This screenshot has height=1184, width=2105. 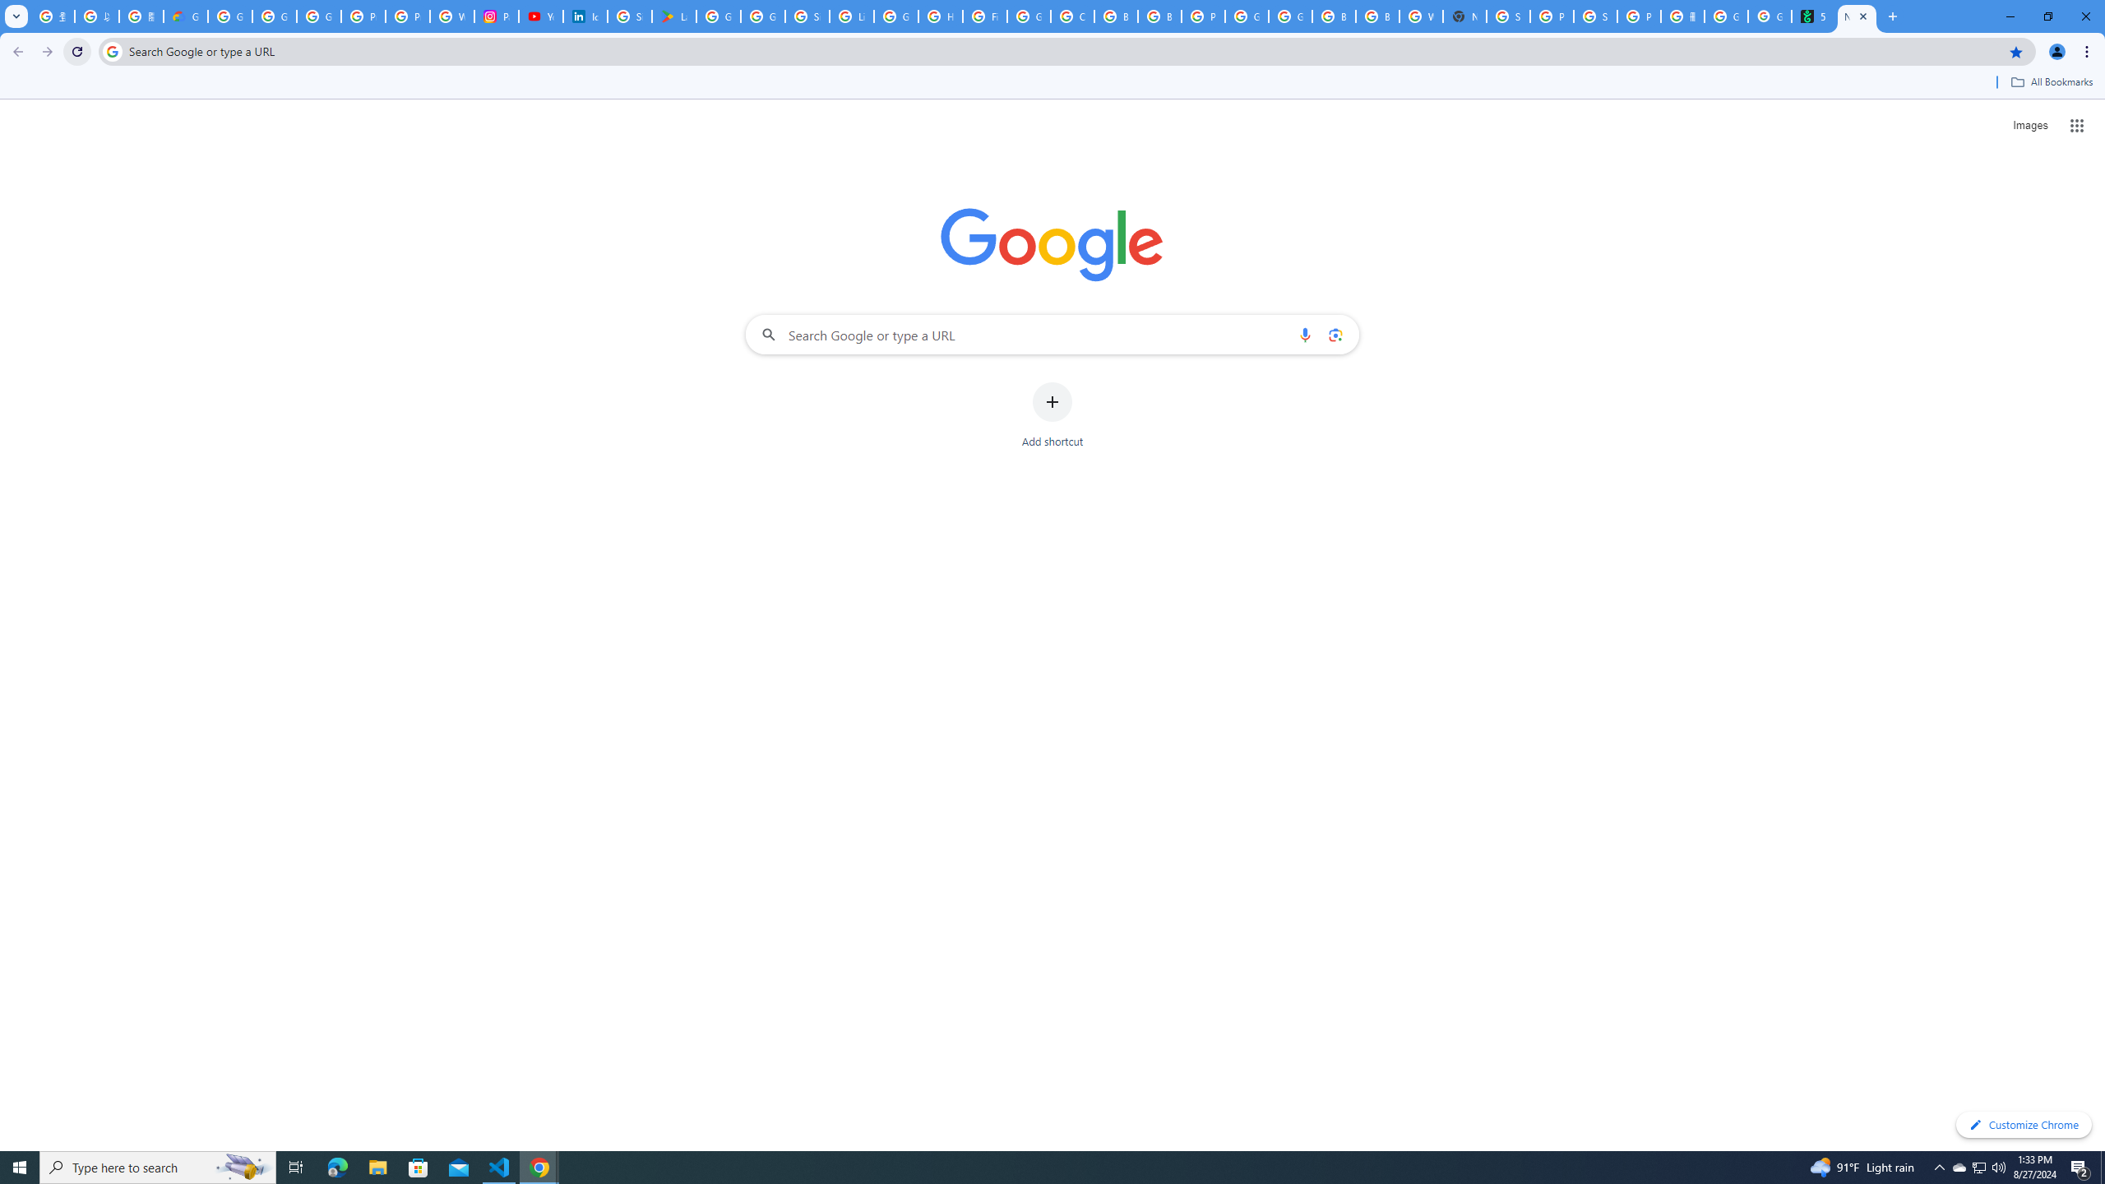 I want to click on How do I create a new Google Account? - Google Account Help, so click(x=941, y=16).